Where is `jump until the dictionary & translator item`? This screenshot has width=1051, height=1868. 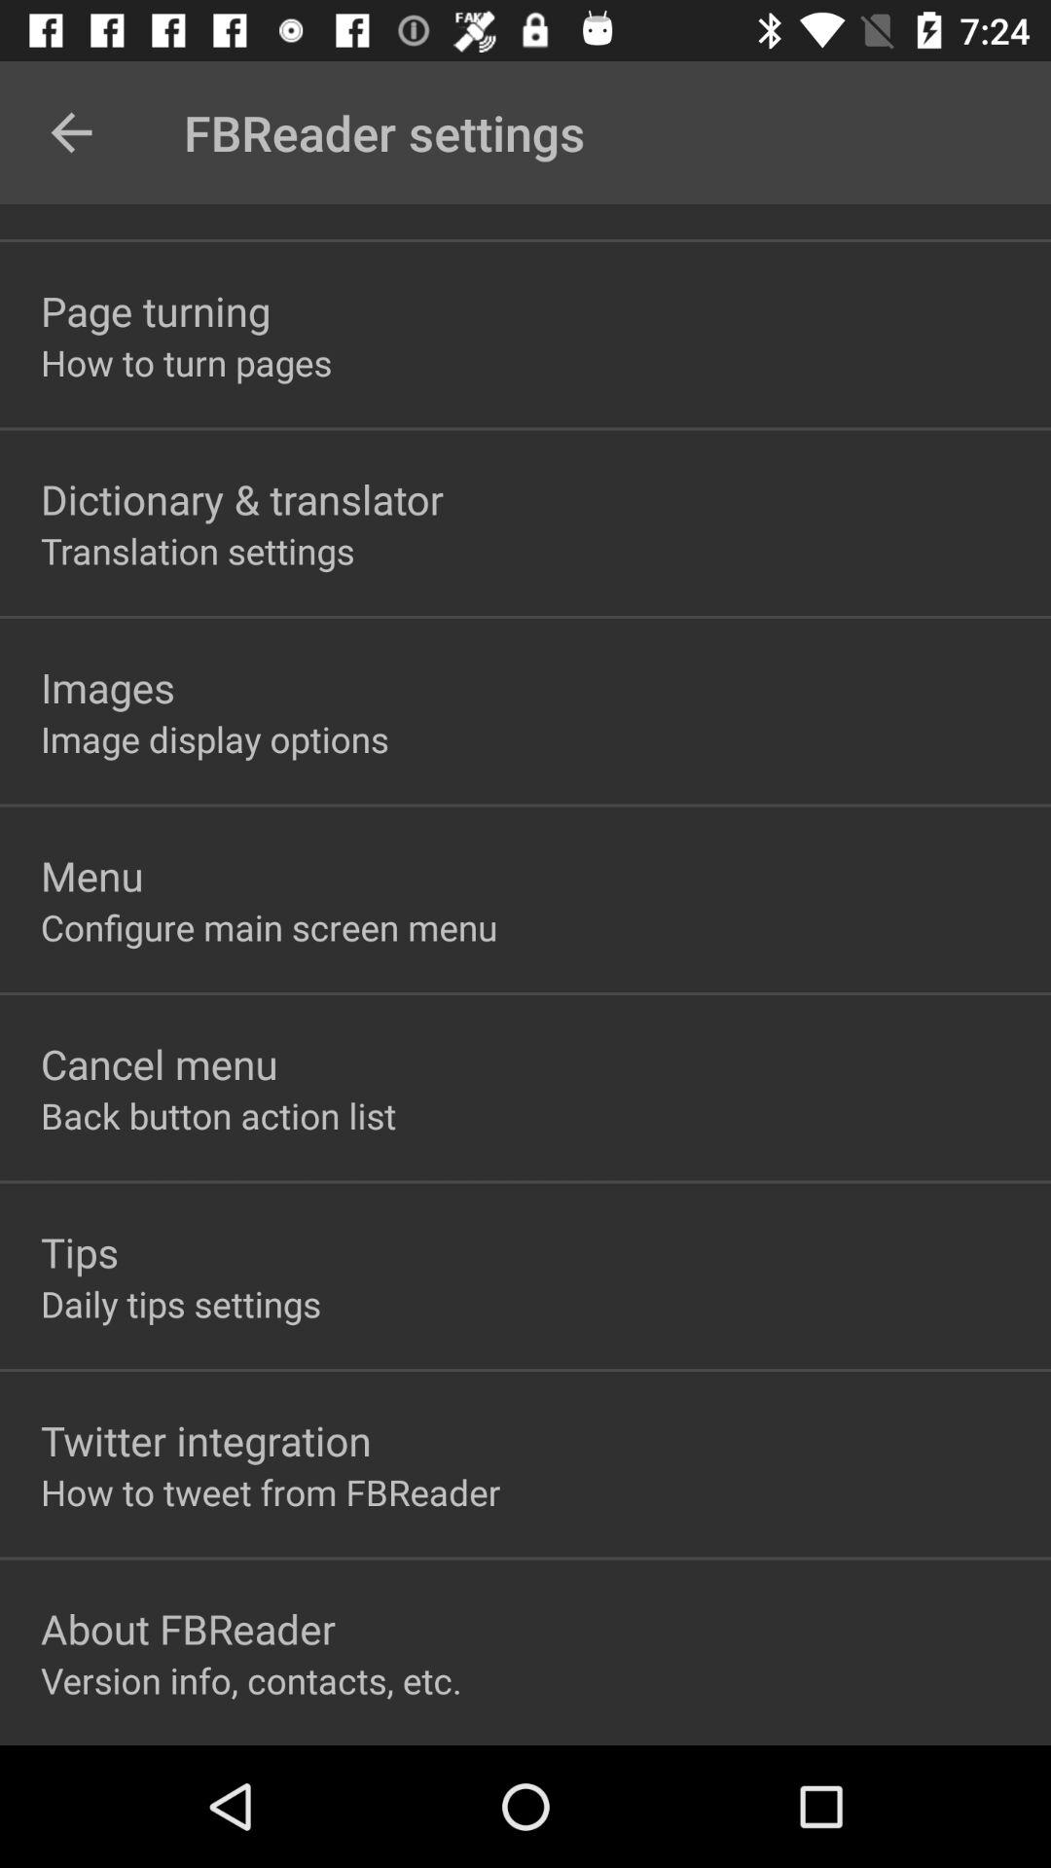 jump until the dictionary & translator item is located at coordinates (242, 498).